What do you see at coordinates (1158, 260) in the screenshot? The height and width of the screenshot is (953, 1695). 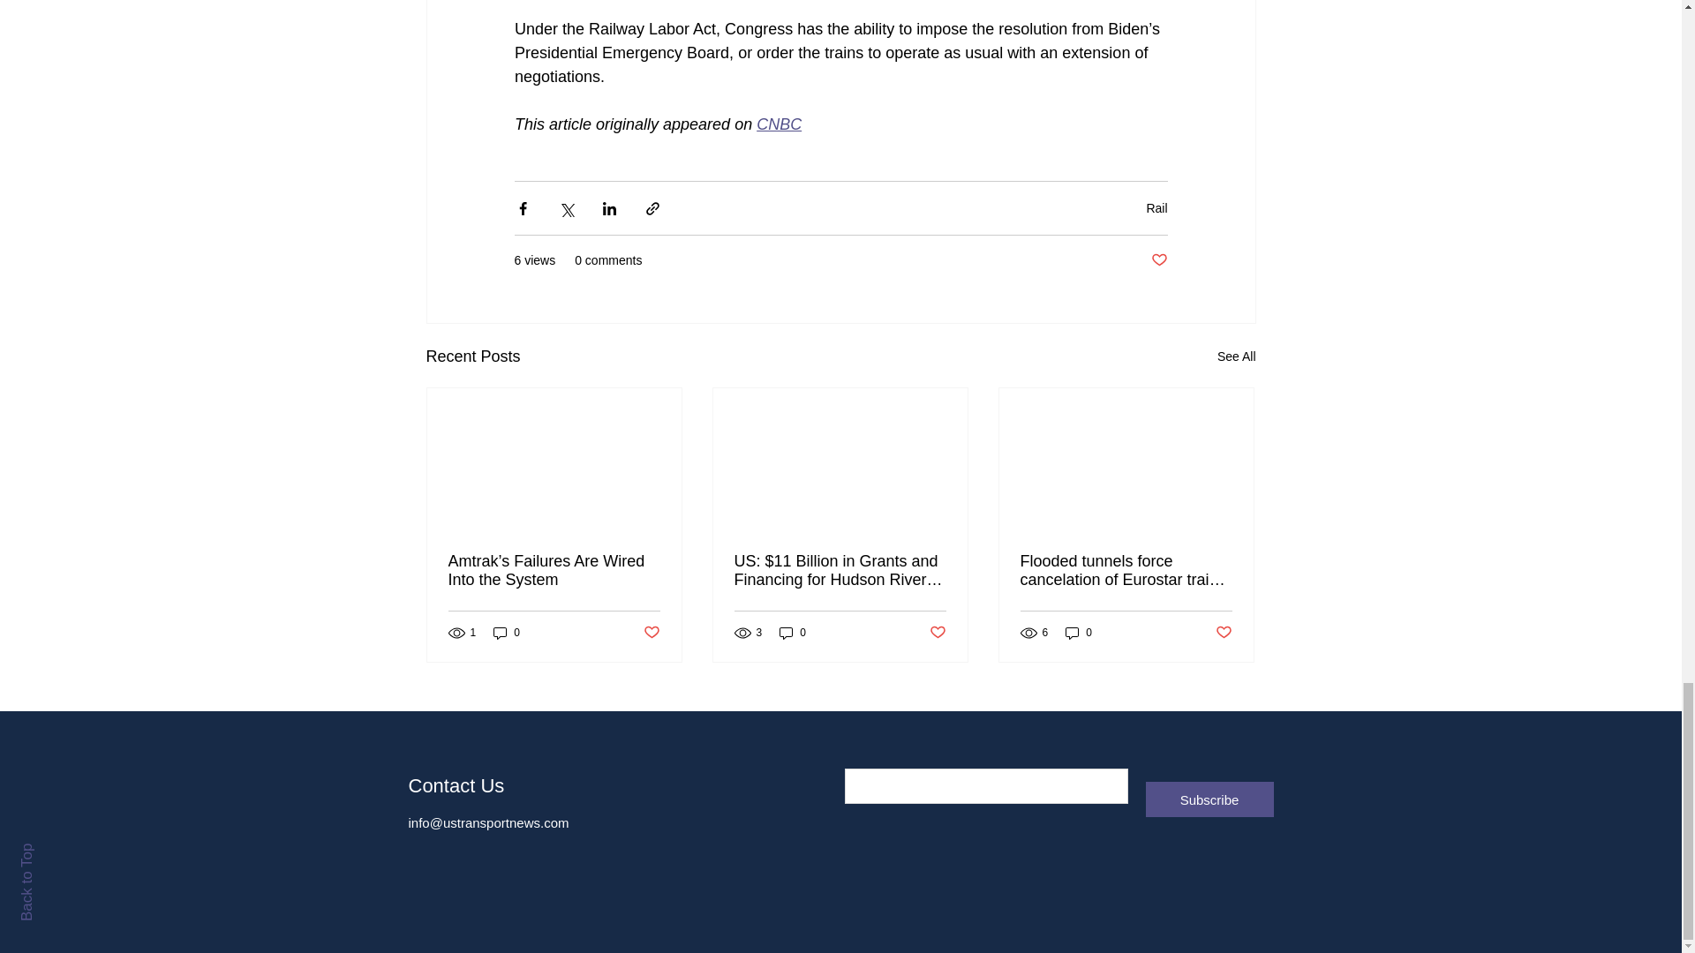 I see `Post not marked as liked` at bounding box center [1158, 260].